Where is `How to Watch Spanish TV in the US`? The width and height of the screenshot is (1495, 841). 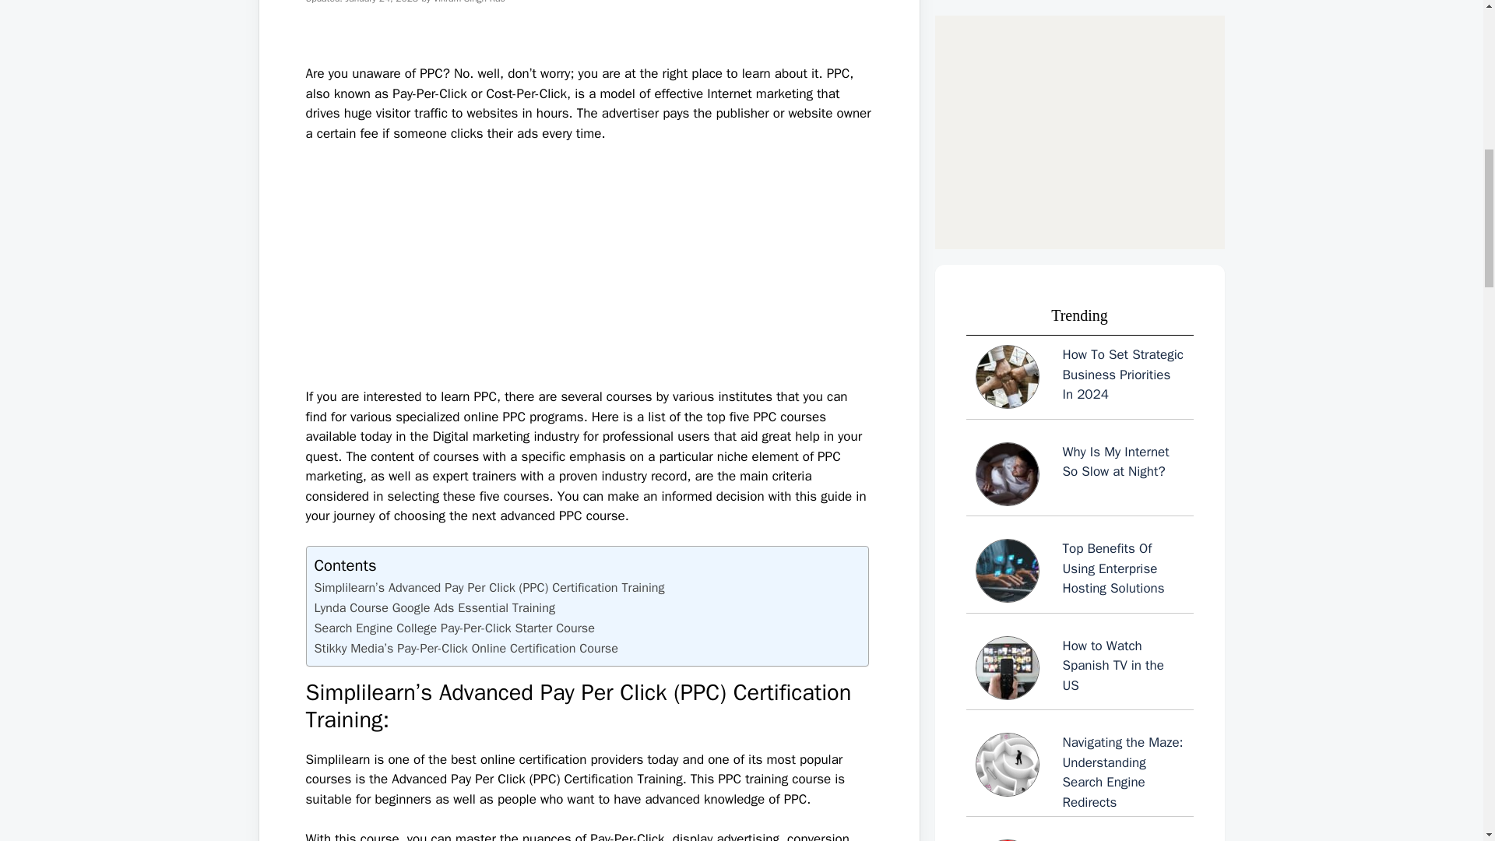 How to Watch Spanish TV in the US is located at coordinates (1079, 82).